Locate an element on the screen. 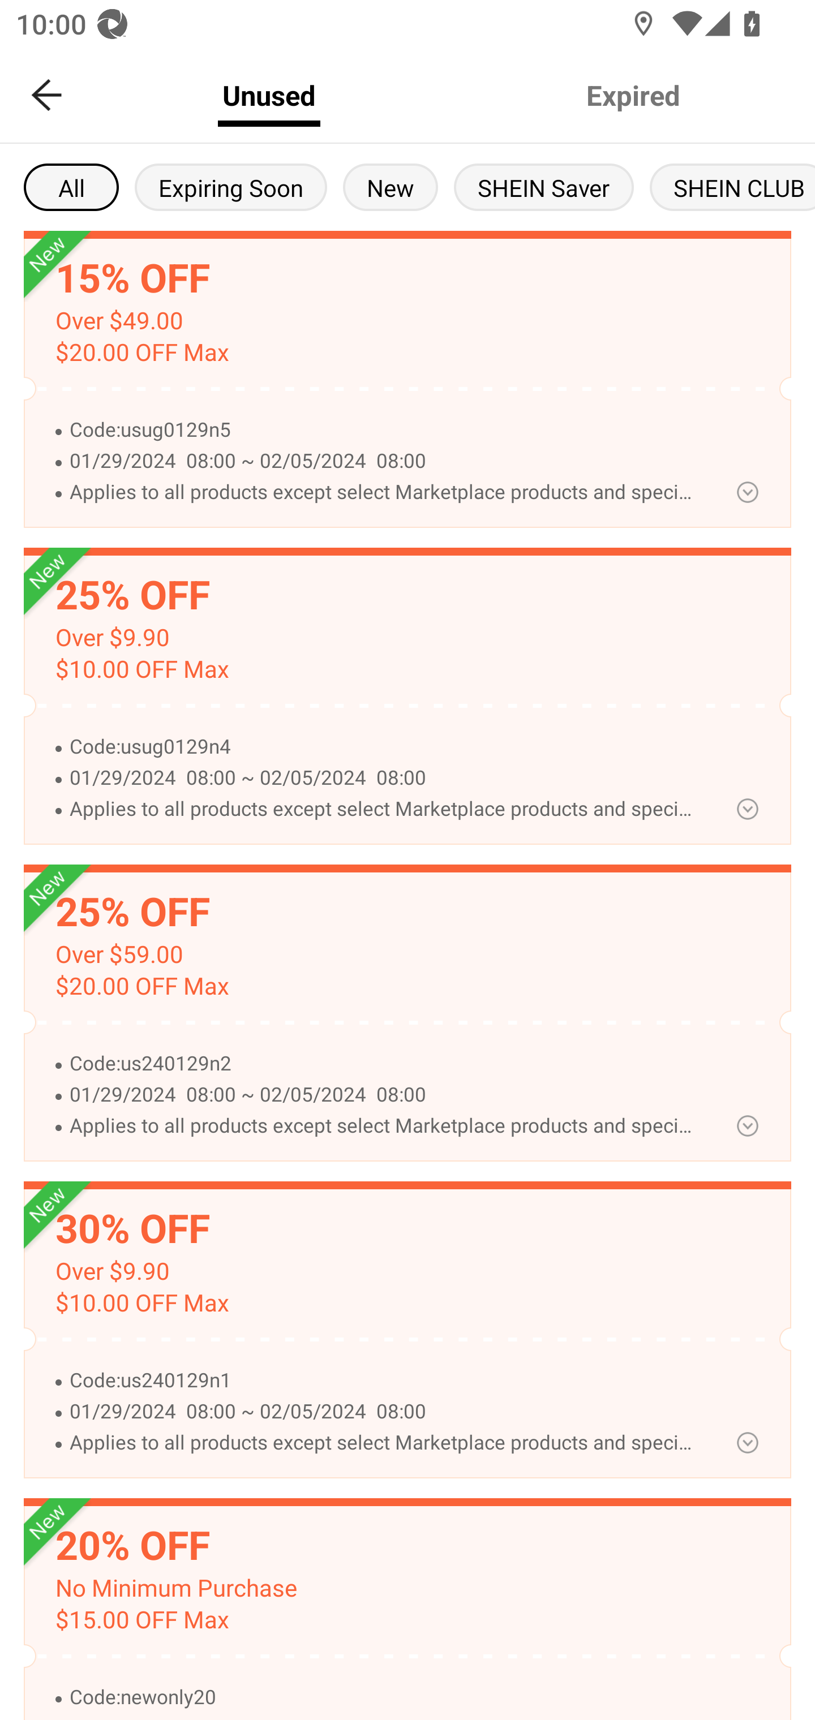 The image size is (815, 1720). SHEIN Saver is located at coordinates (544, 187).